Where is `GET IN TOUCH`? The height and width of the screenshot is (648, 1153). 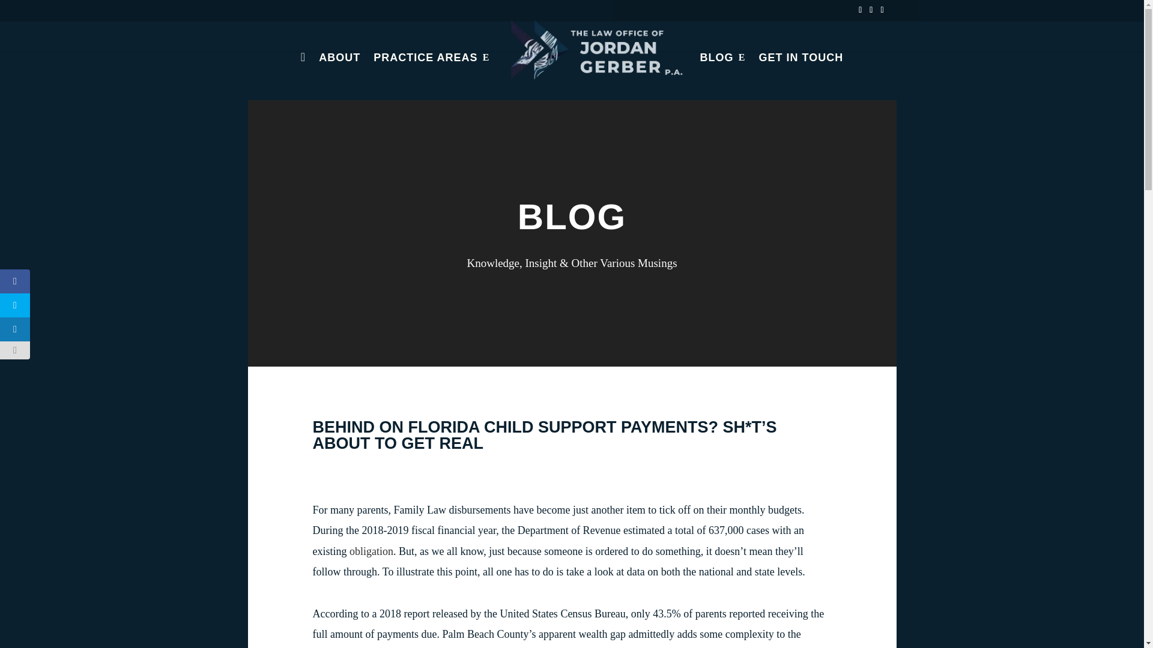 GET IN TOUCH is located at coordinates (801, 73).